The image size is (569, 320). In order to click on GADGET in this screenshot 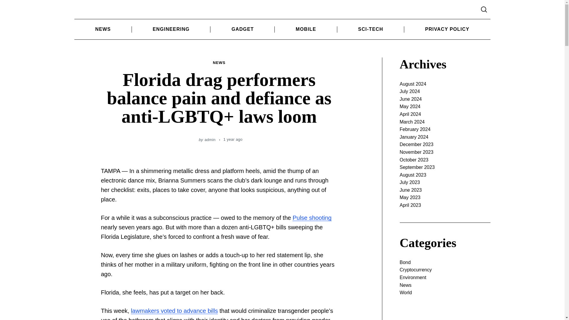, I will do `click(242, 29)`.